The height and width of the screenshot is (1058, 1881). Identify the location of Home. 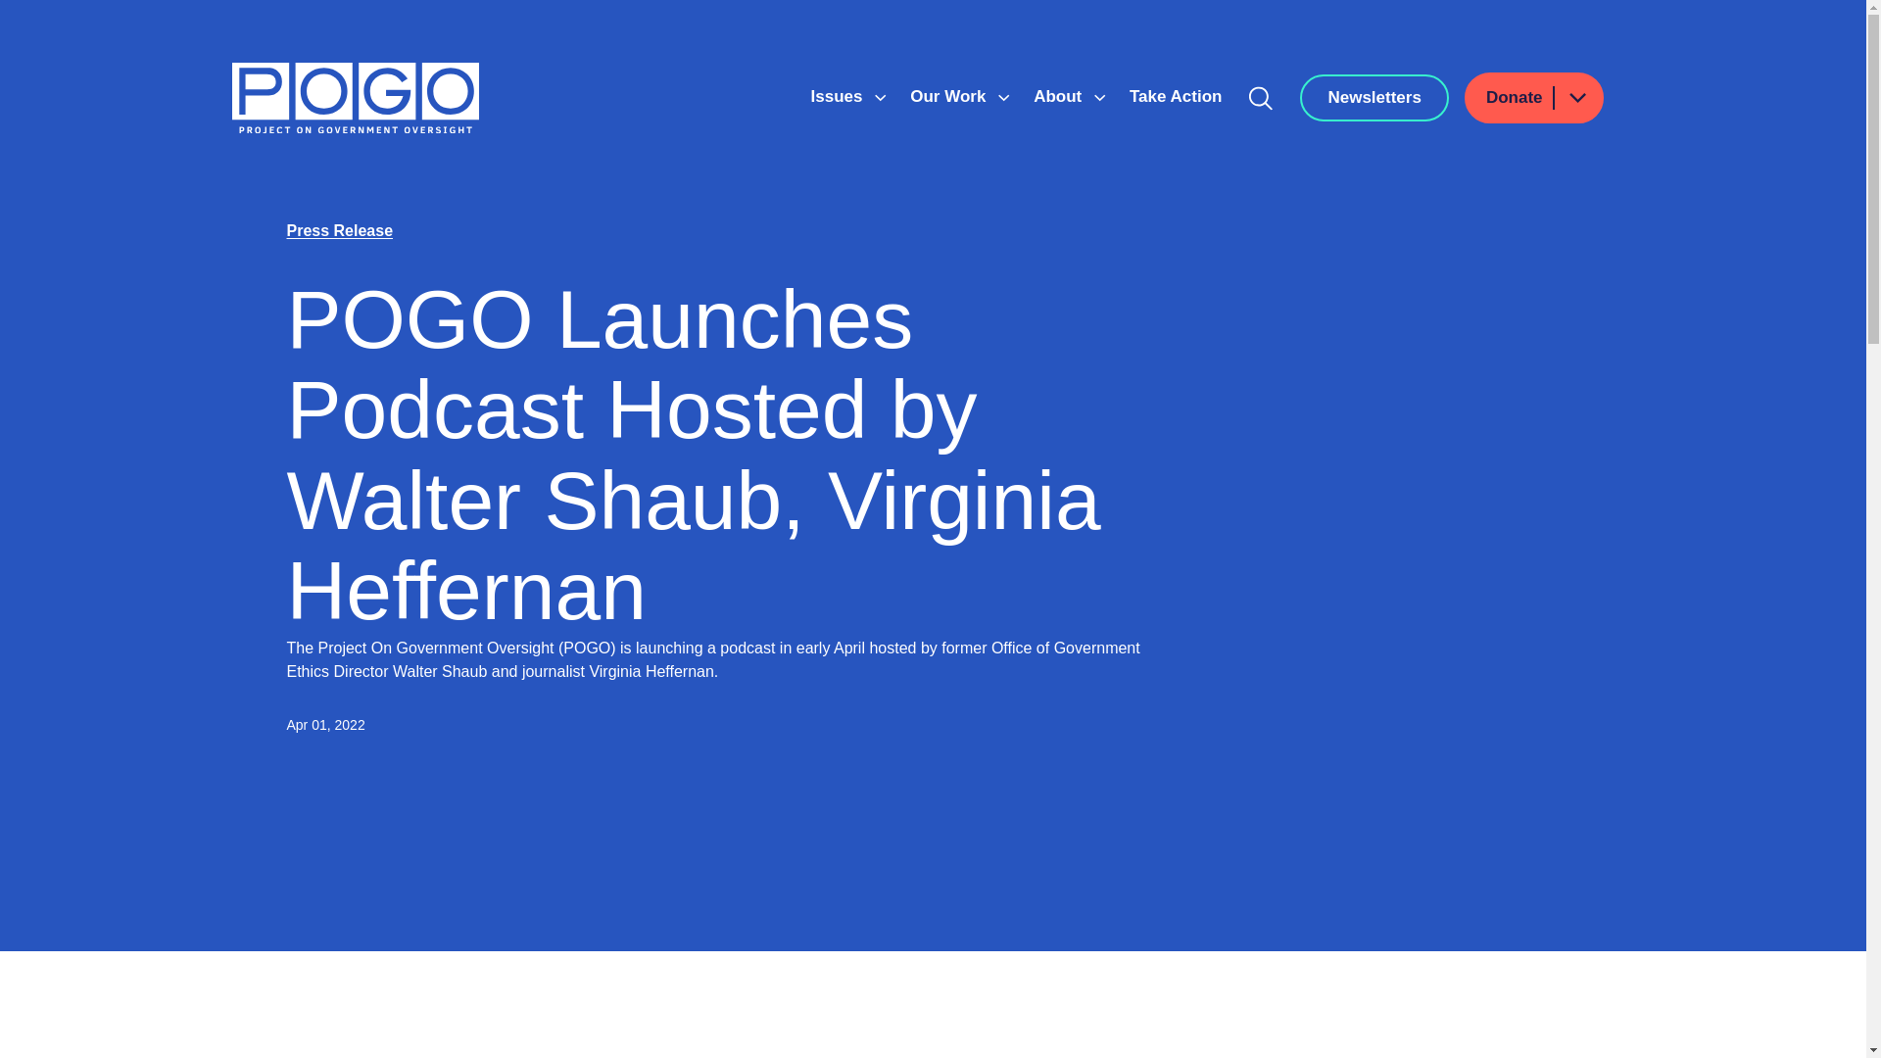
(355, 98).